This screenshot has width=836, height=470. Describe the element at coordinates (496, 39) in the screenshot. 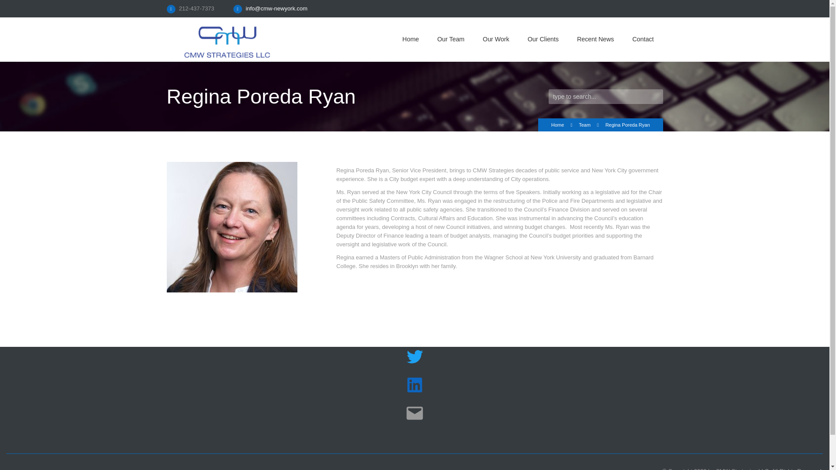

I see `Our Work` at that location.